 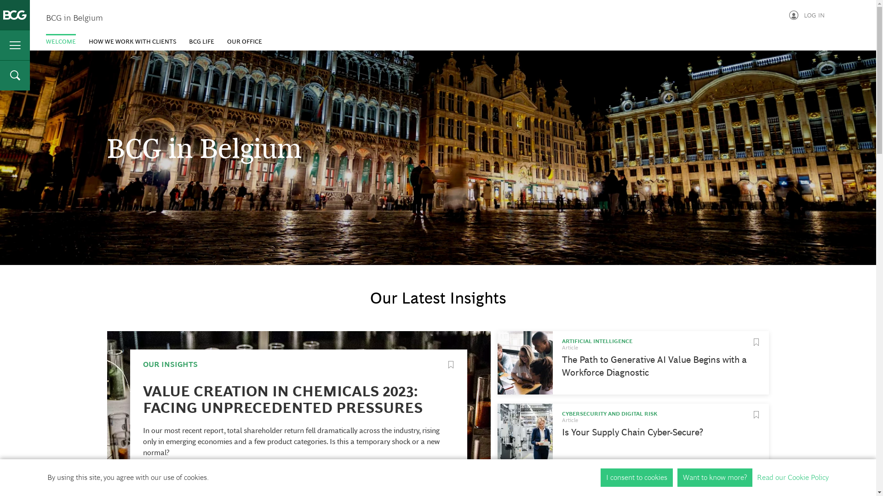 What do you see at coordinates (715, 478) in the screenshot?
I see `Want to know more?` at bounding box center [715, 478].